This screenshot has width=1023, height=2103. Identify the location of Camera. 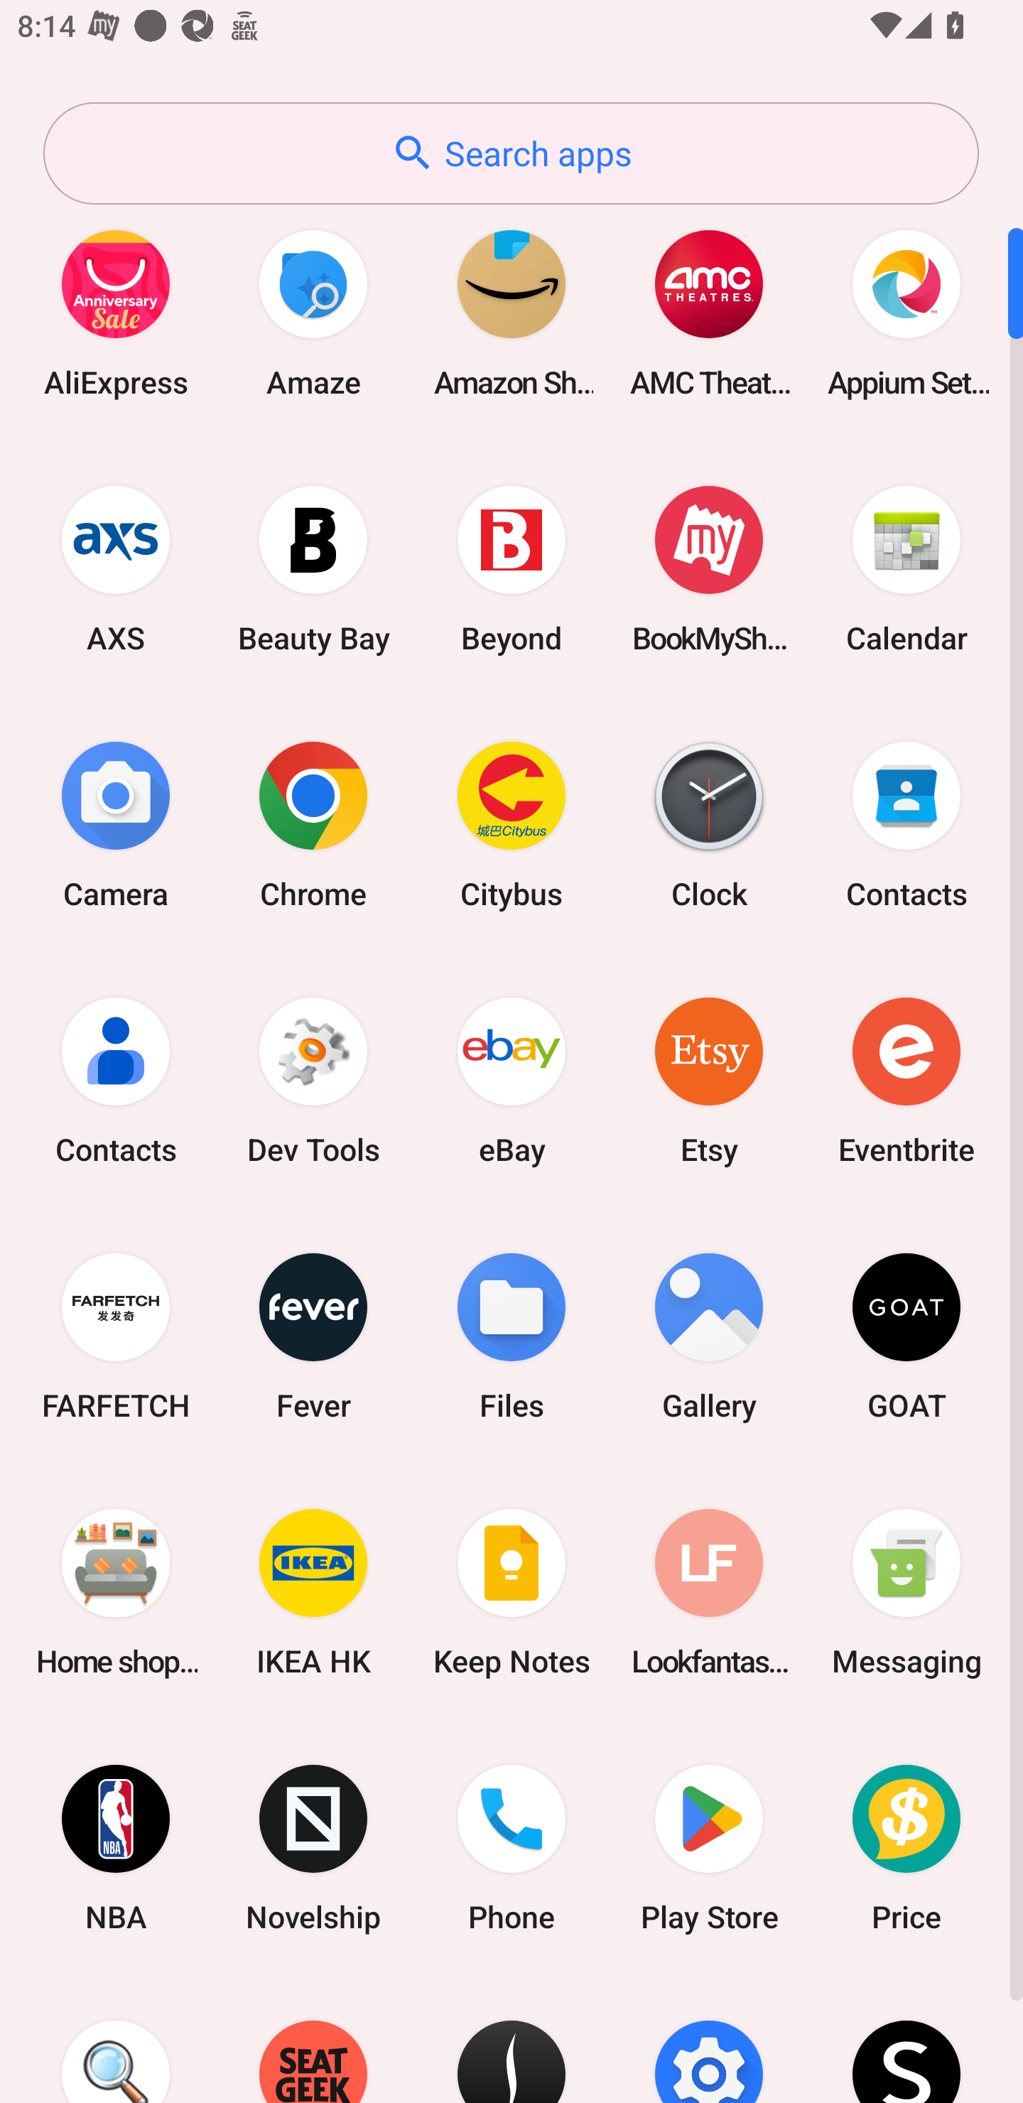
(116, 824).